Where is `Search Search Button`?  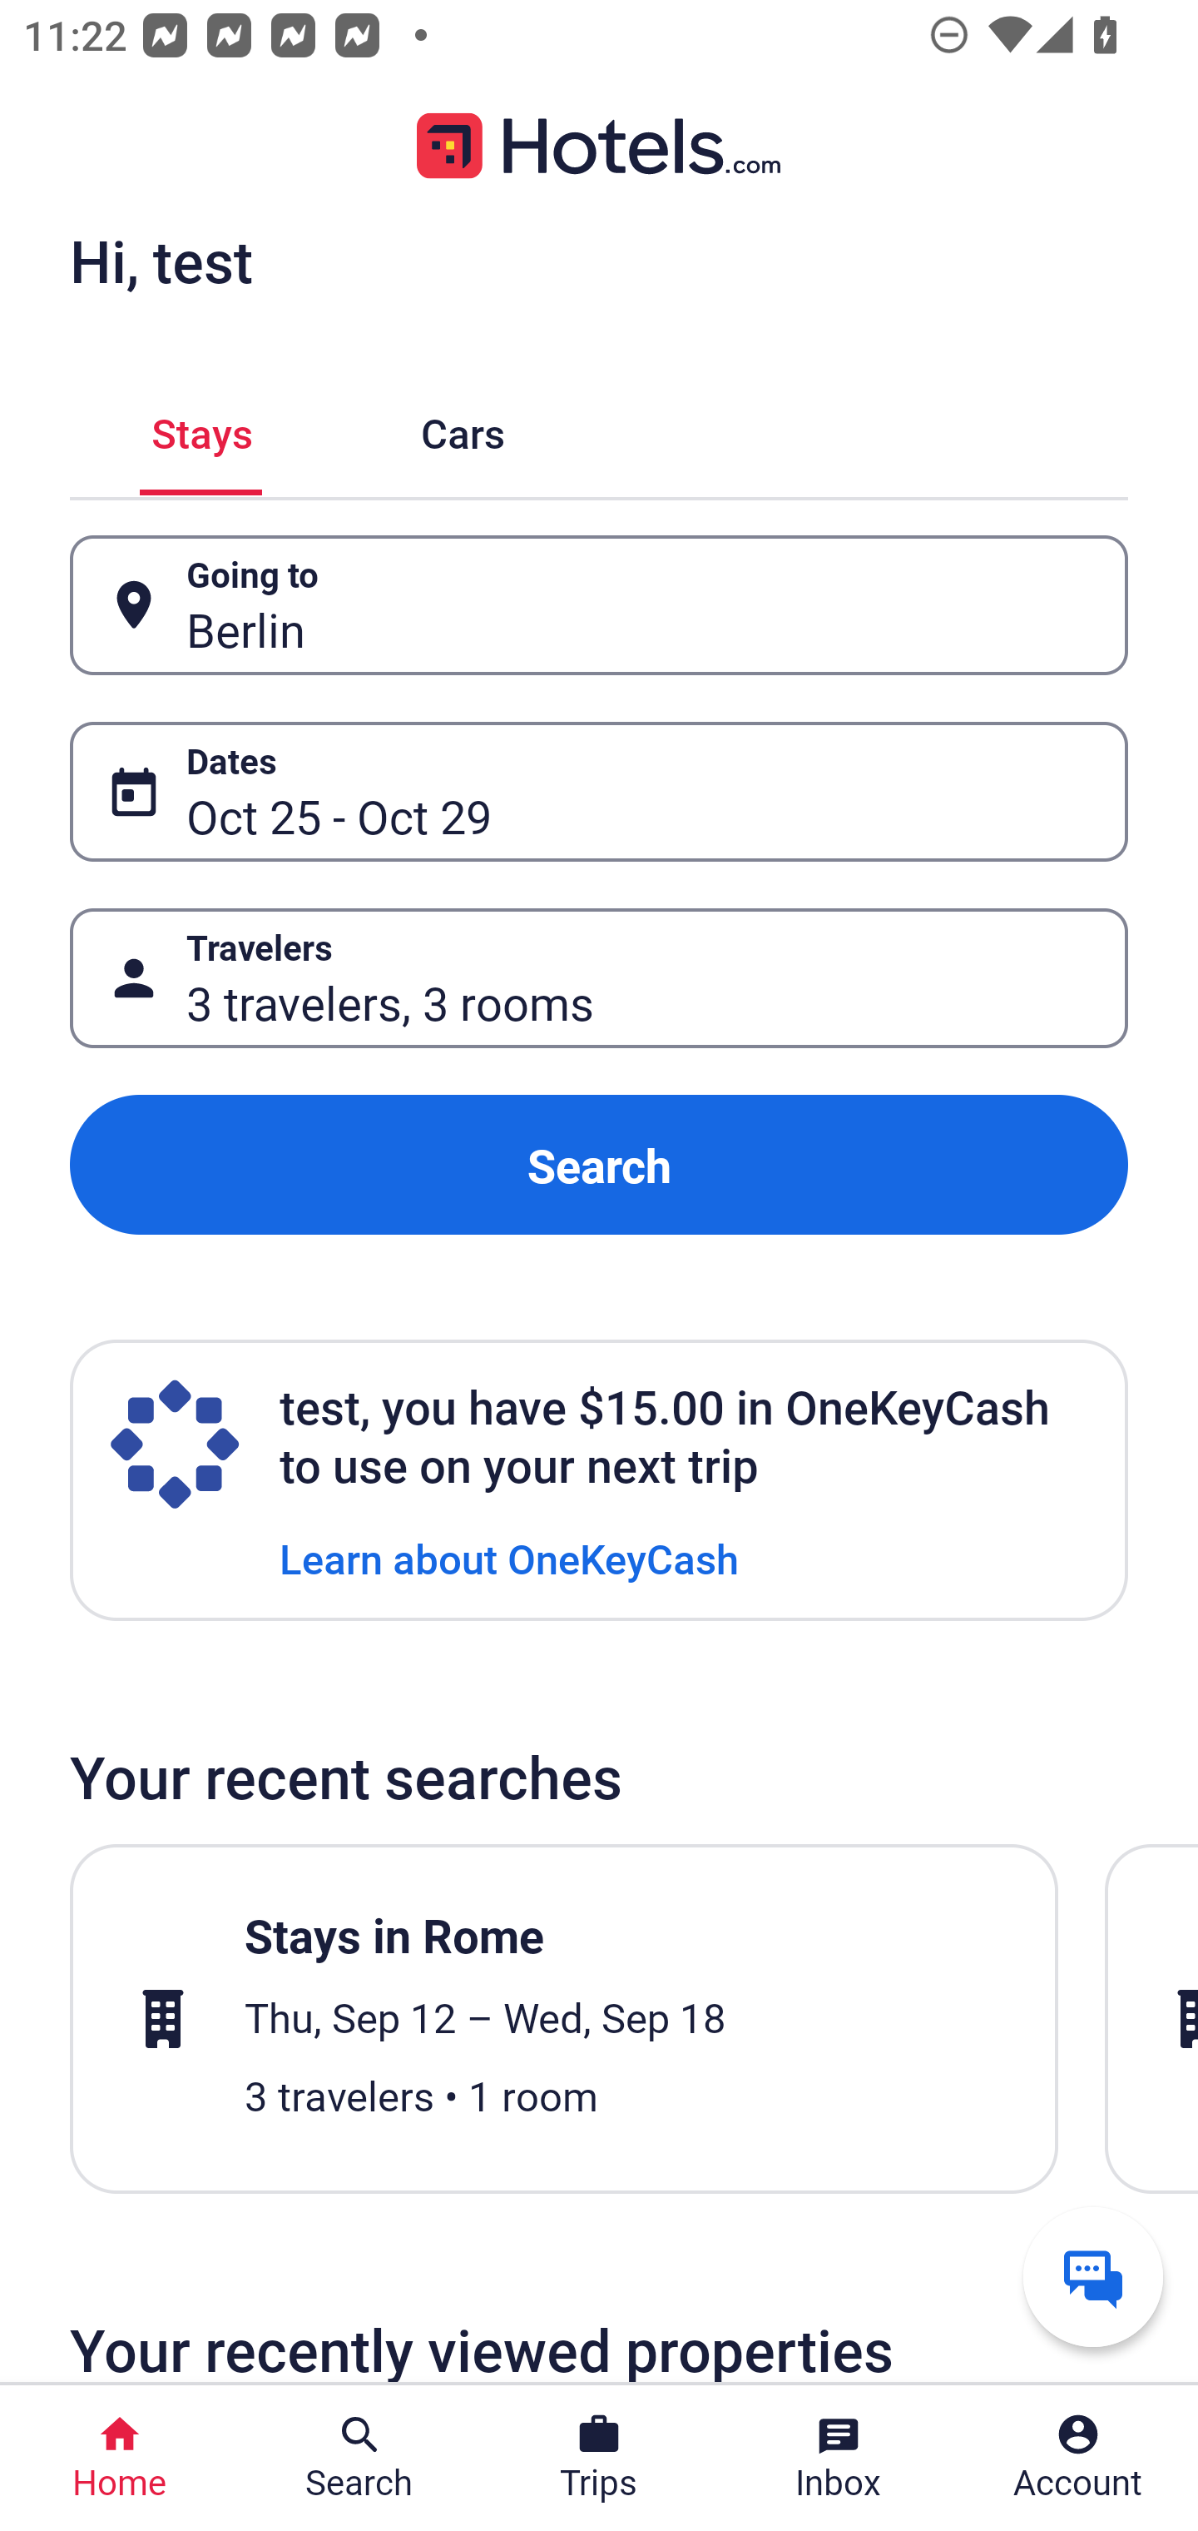
Search Search Button is located at coordinates (359, 2458).